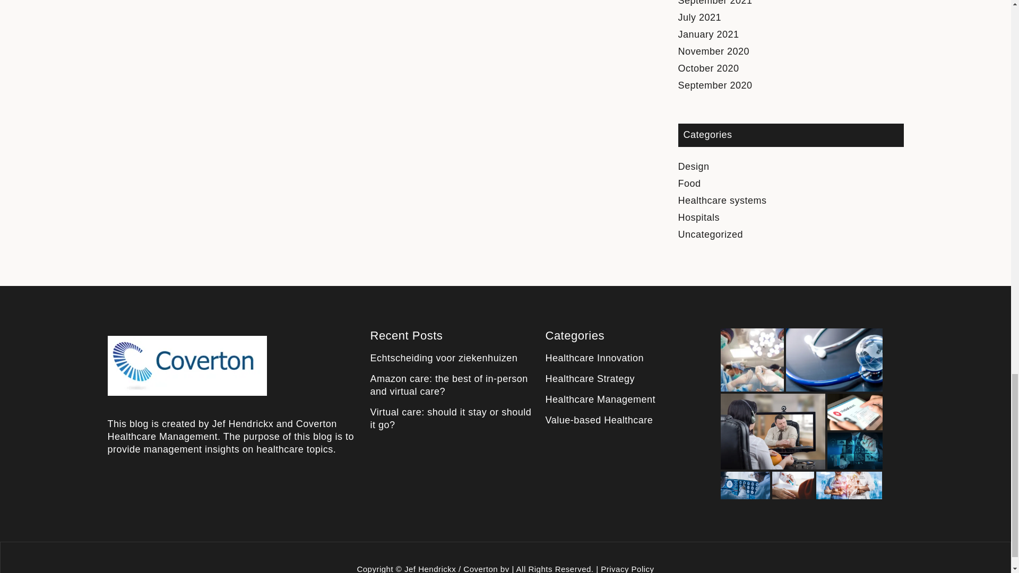 This screenshot has width=1019, height=573. What do you see at coordinates (627, 569) in the screenshot?
I see `Privacy Policy` at bounding box center [627, 569].